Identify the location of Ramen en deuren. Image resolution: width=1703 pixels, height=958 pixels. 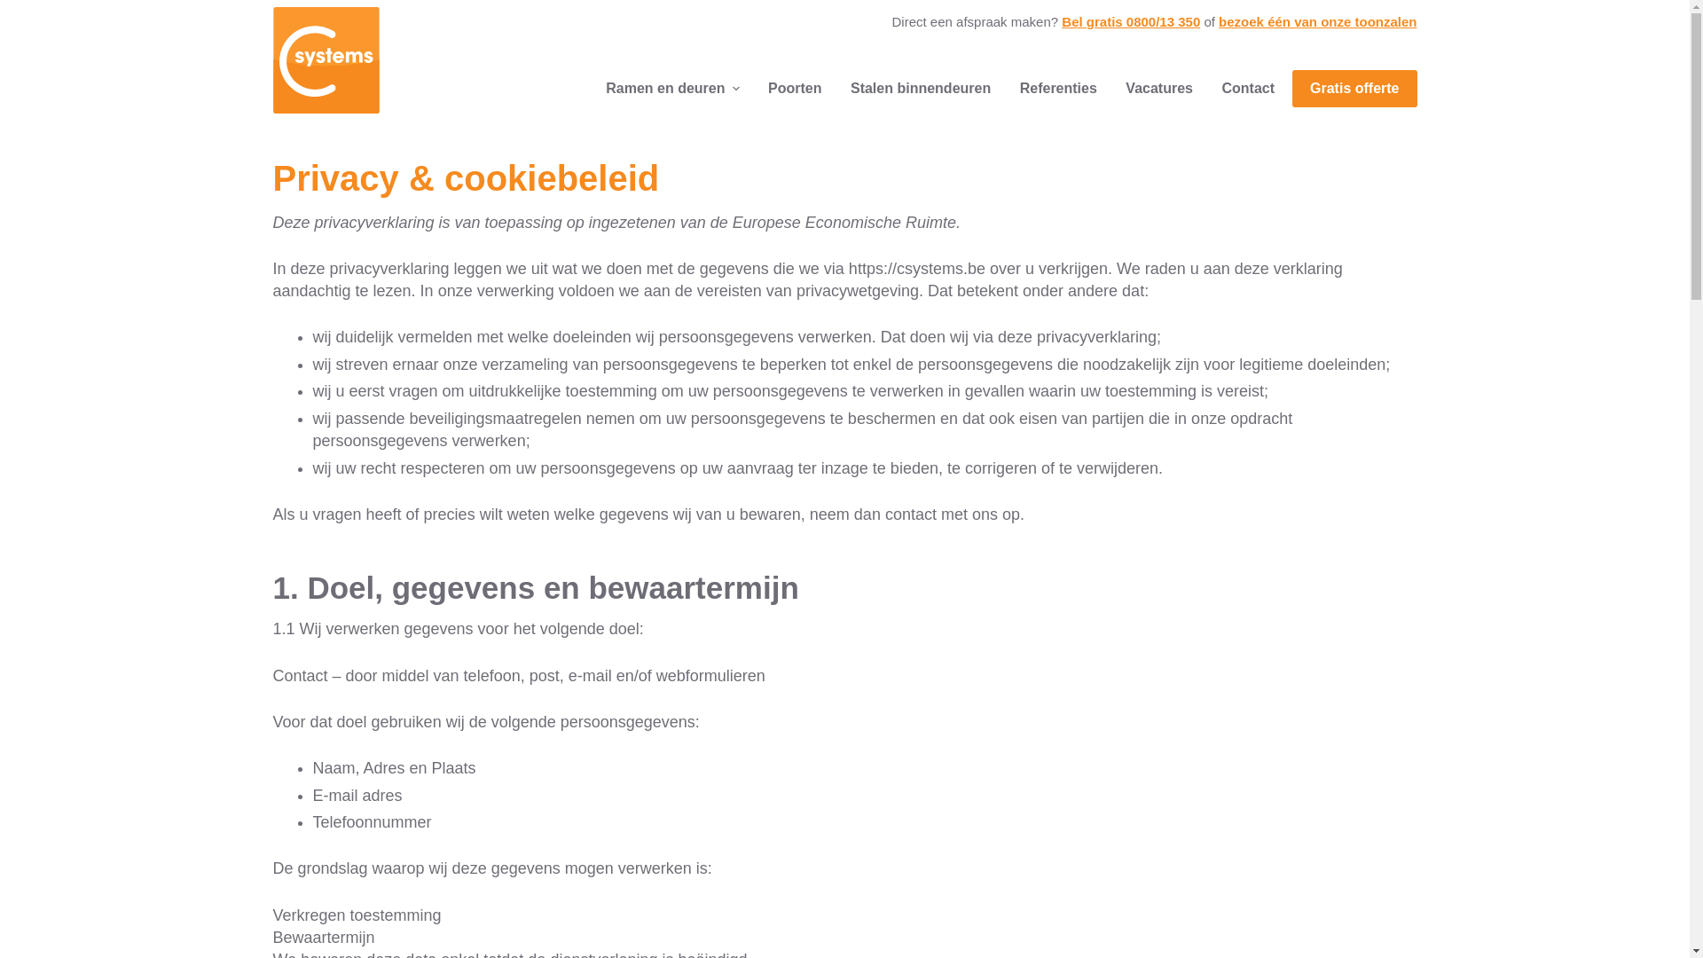
(676, 89).